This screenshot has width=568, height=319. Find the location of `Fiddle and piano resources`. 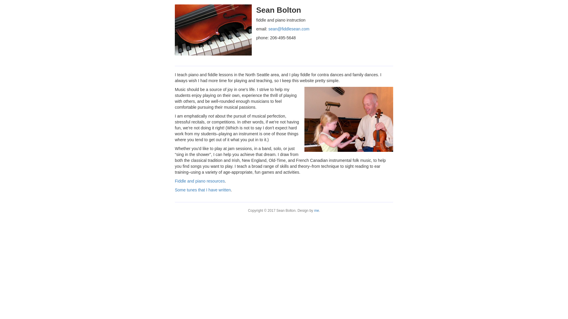

Fiddle and piano resources is located at coordinates (200, 181).